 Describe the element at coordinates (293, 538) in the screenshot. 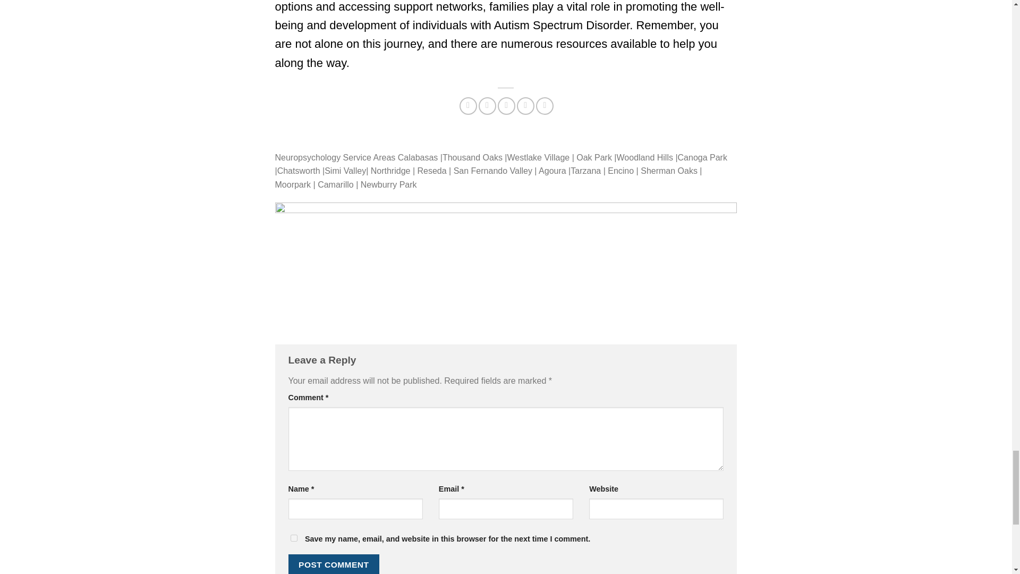

I see `yes` at that location.